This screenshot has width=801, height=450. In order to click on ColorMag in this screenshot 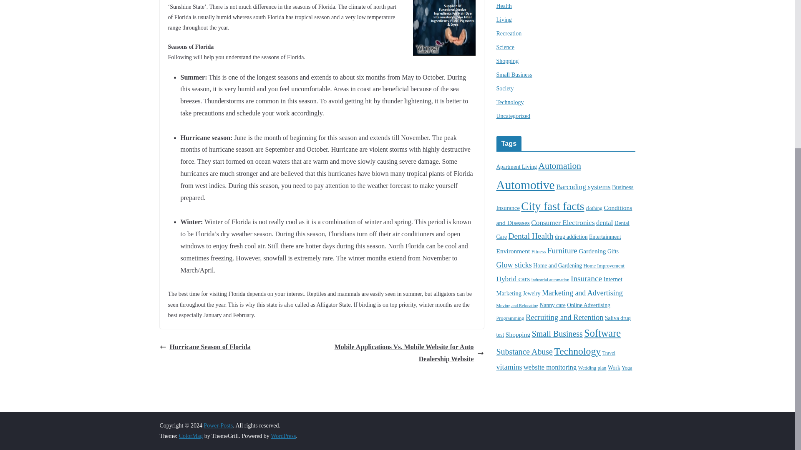, I will do `click(191, 436)`.